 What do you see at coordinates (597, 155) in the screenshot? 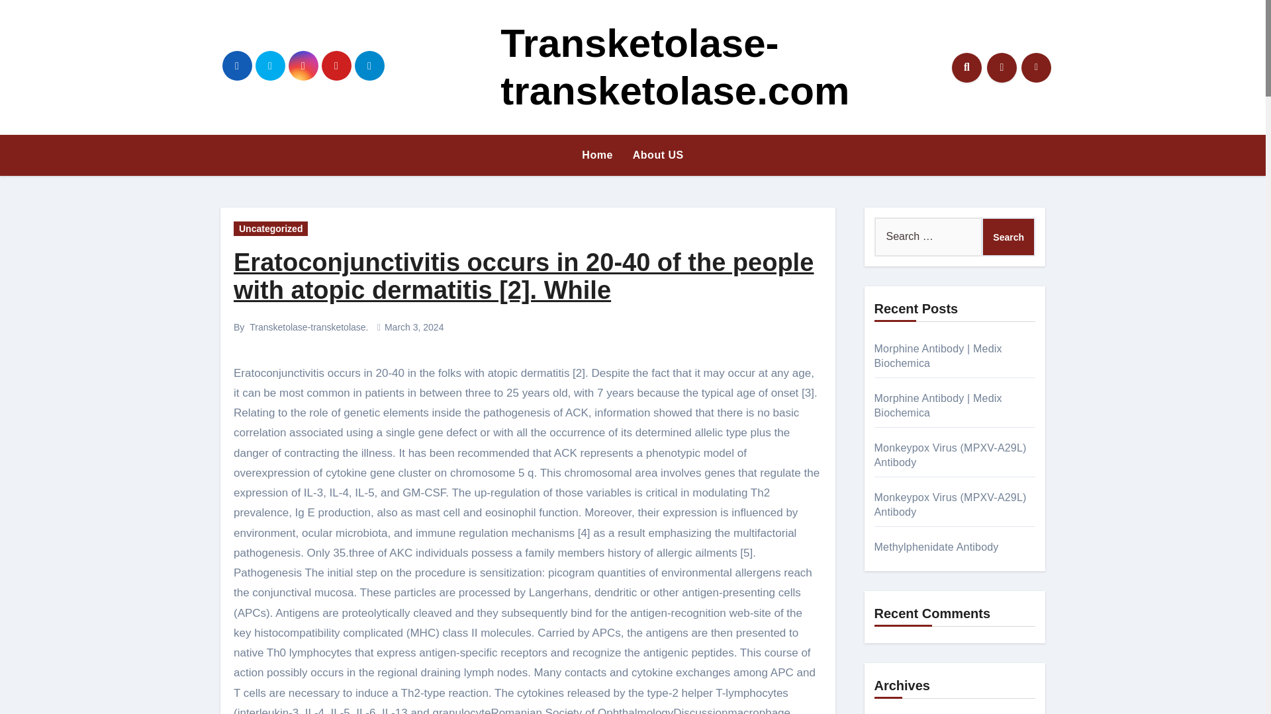
I see `Home` at bounding box center [597, 155].